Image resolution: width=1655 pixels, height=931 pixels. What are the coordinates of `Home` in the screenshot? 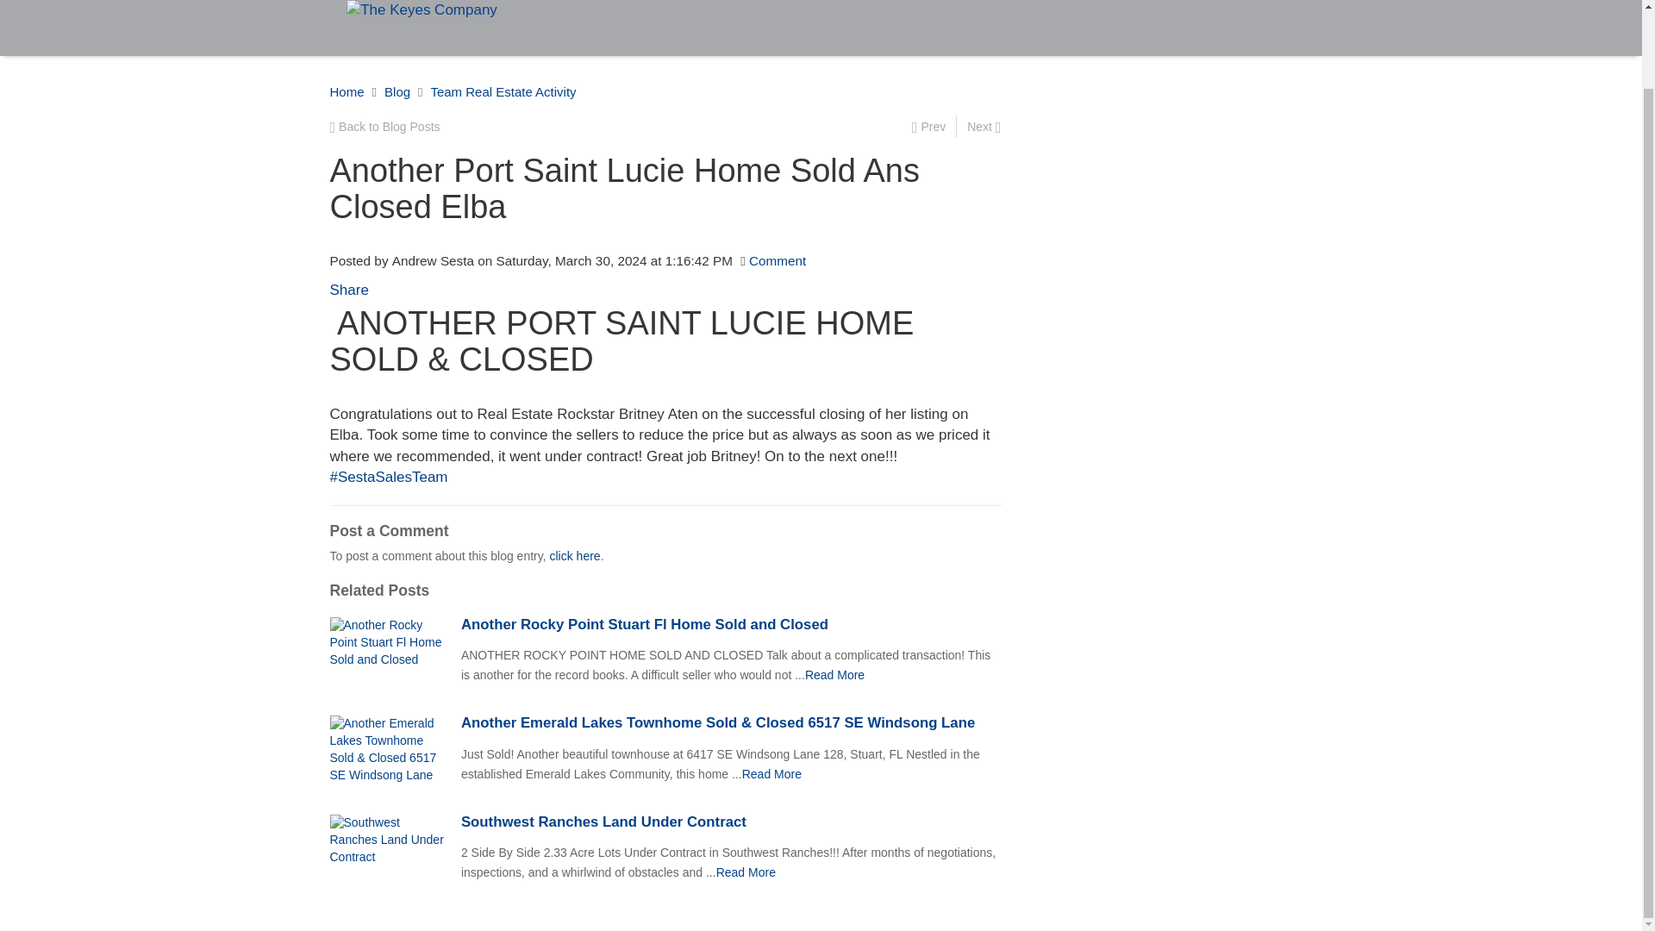 It's located at (347, 91).